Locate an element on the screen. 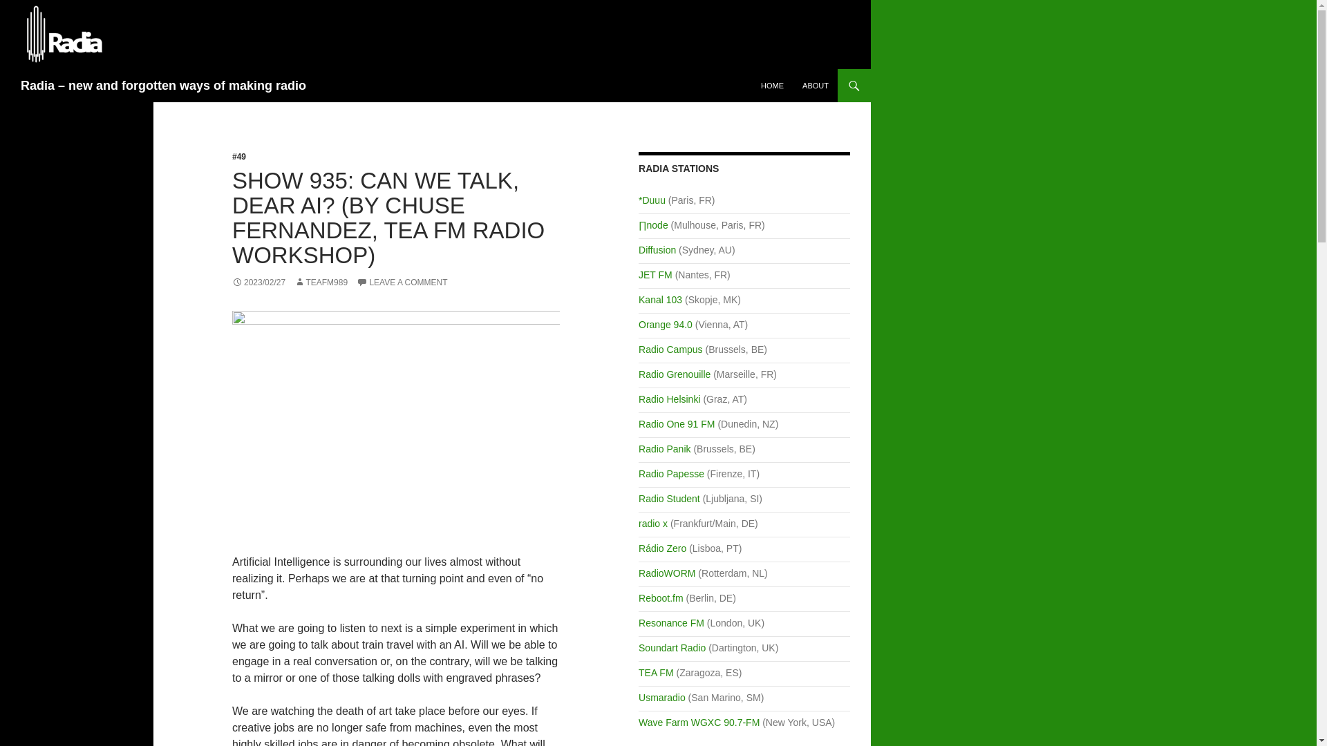 The height and width of the screenshot is (746, 1327). ABOUT is located at coordinates (816, 86).